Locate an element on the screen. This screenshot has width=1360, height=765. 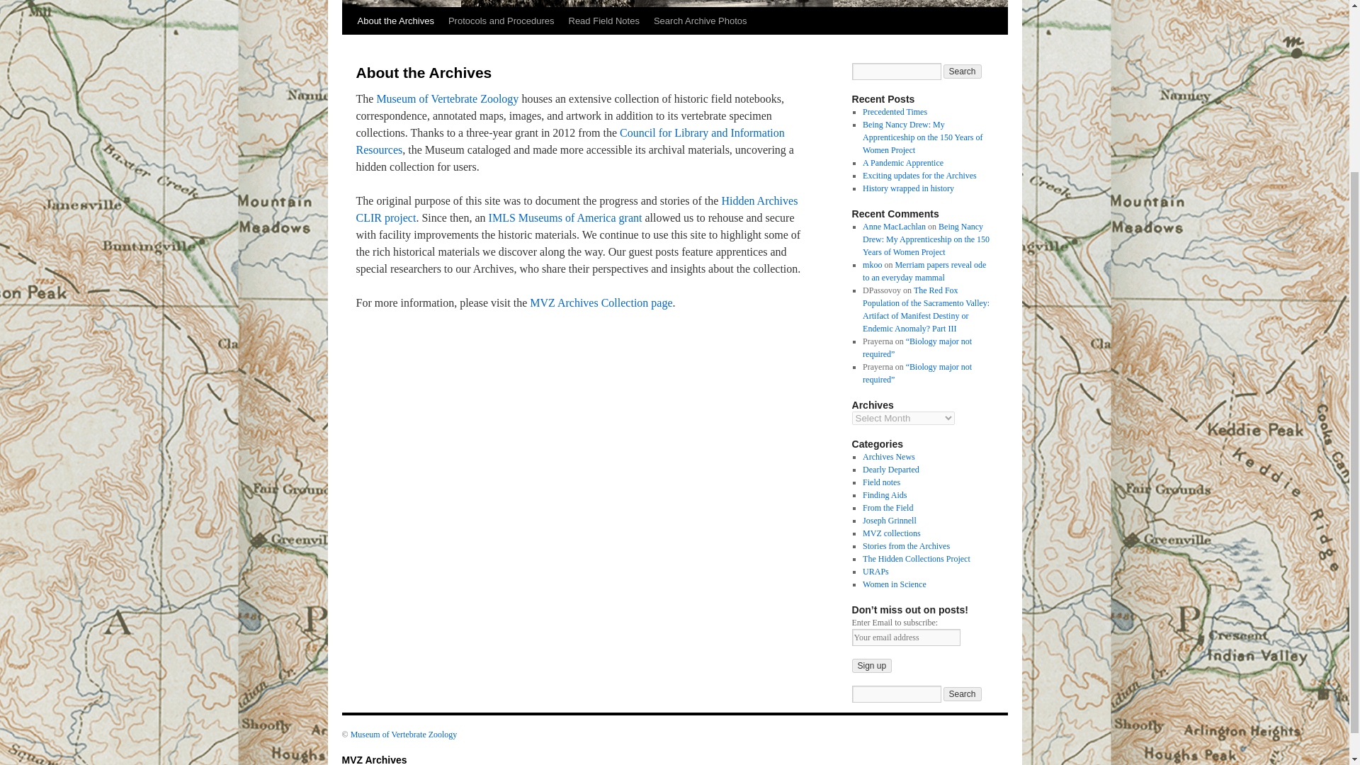
Exciting updates for the Archives is located at coordinates (919, 175).